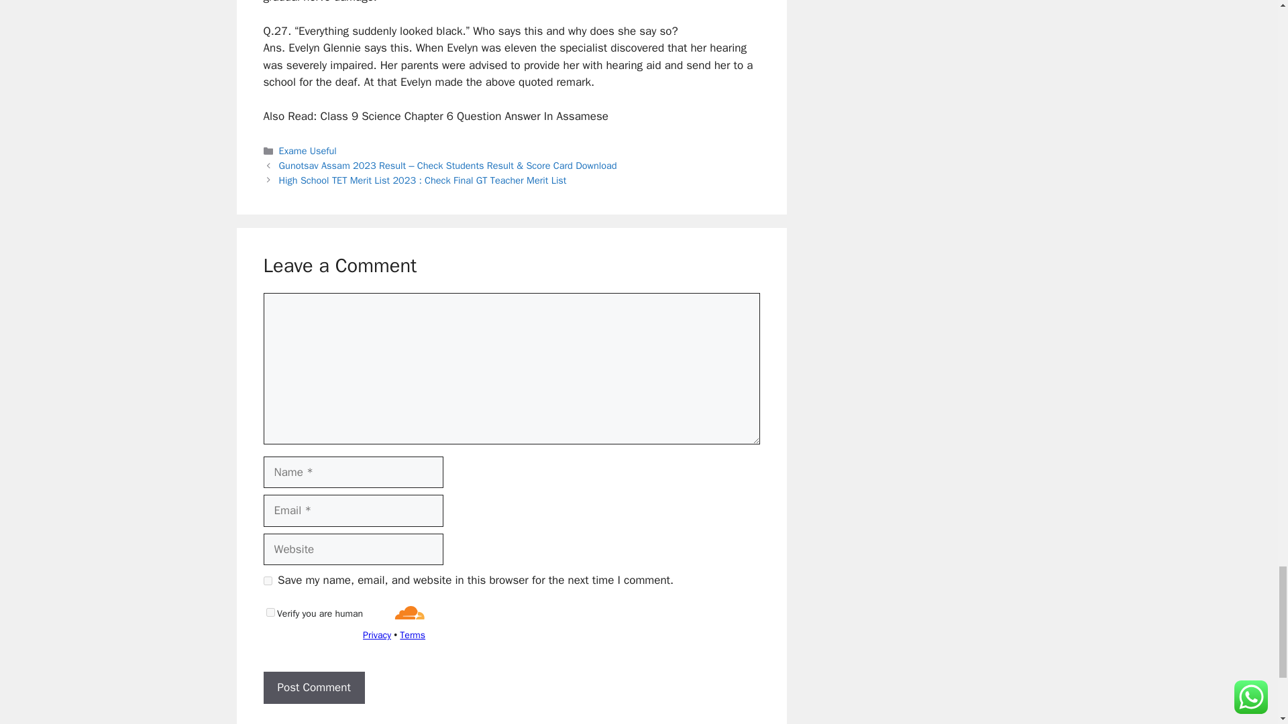  What do you see at coordinates (307, 151) in the screenshot?
I see `Exame Useful` at bounding box center [307, 151].